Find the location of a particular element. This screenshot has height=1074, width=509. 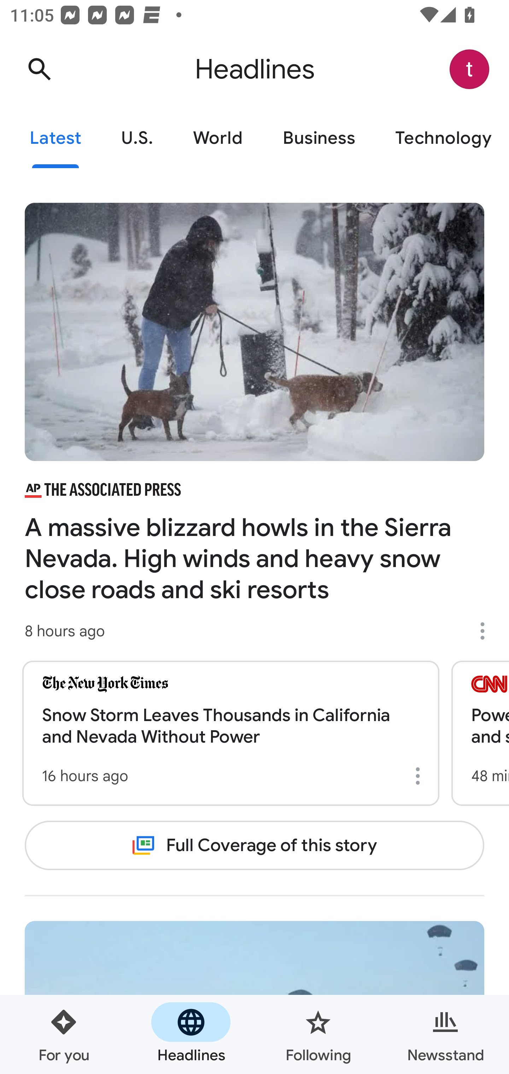

For you is located at coordinates (64, 1034).